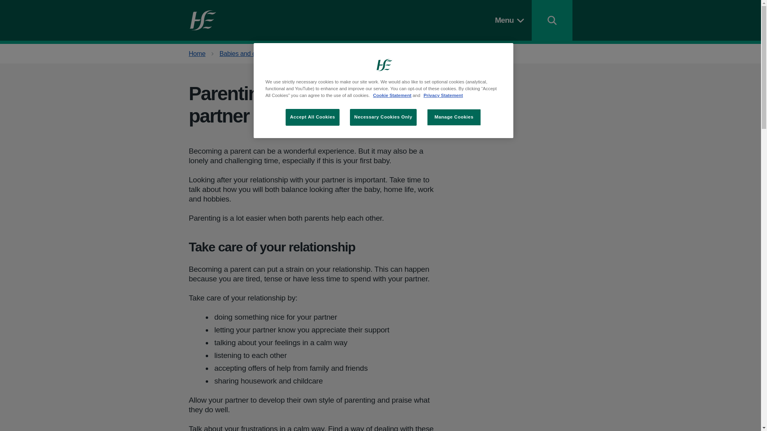 Image resolution: width=767 pixels, height=431 pixels. I want to click on Toggle search, so click(552, 20).